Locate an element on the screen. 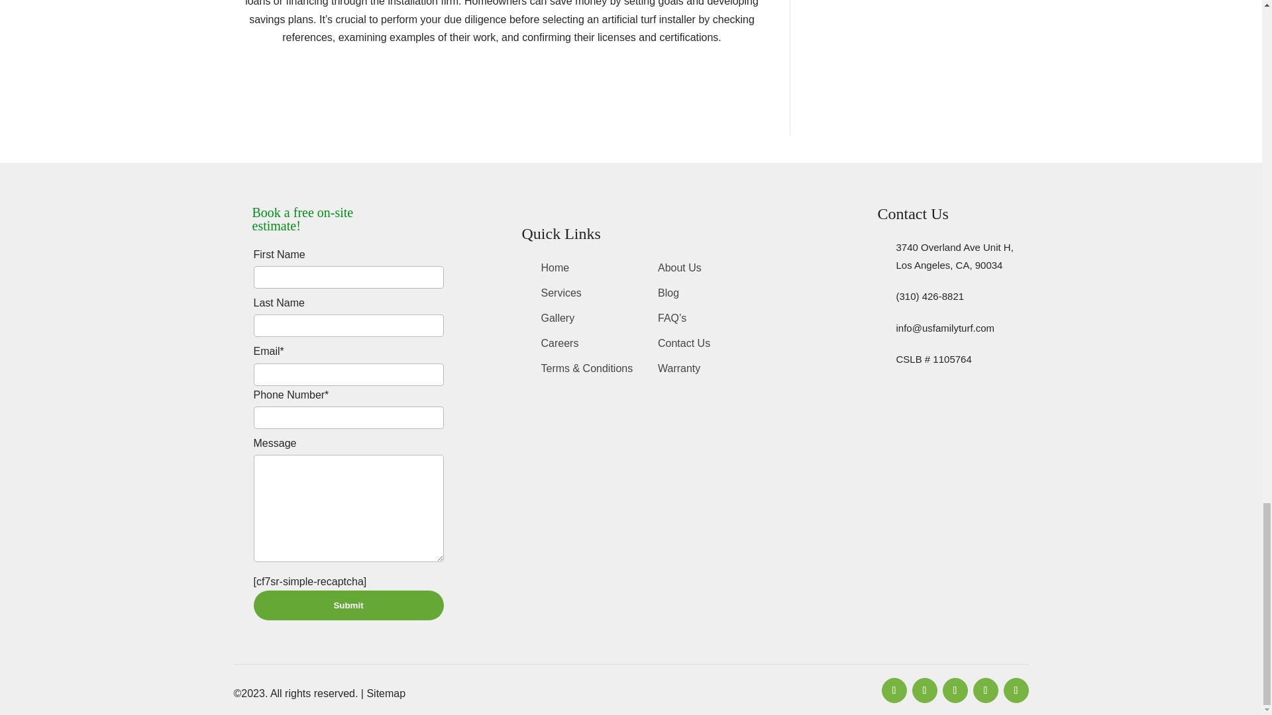 This screenshot has height=715, width=1272. US Family Turf is located at coordinates (555, 271).